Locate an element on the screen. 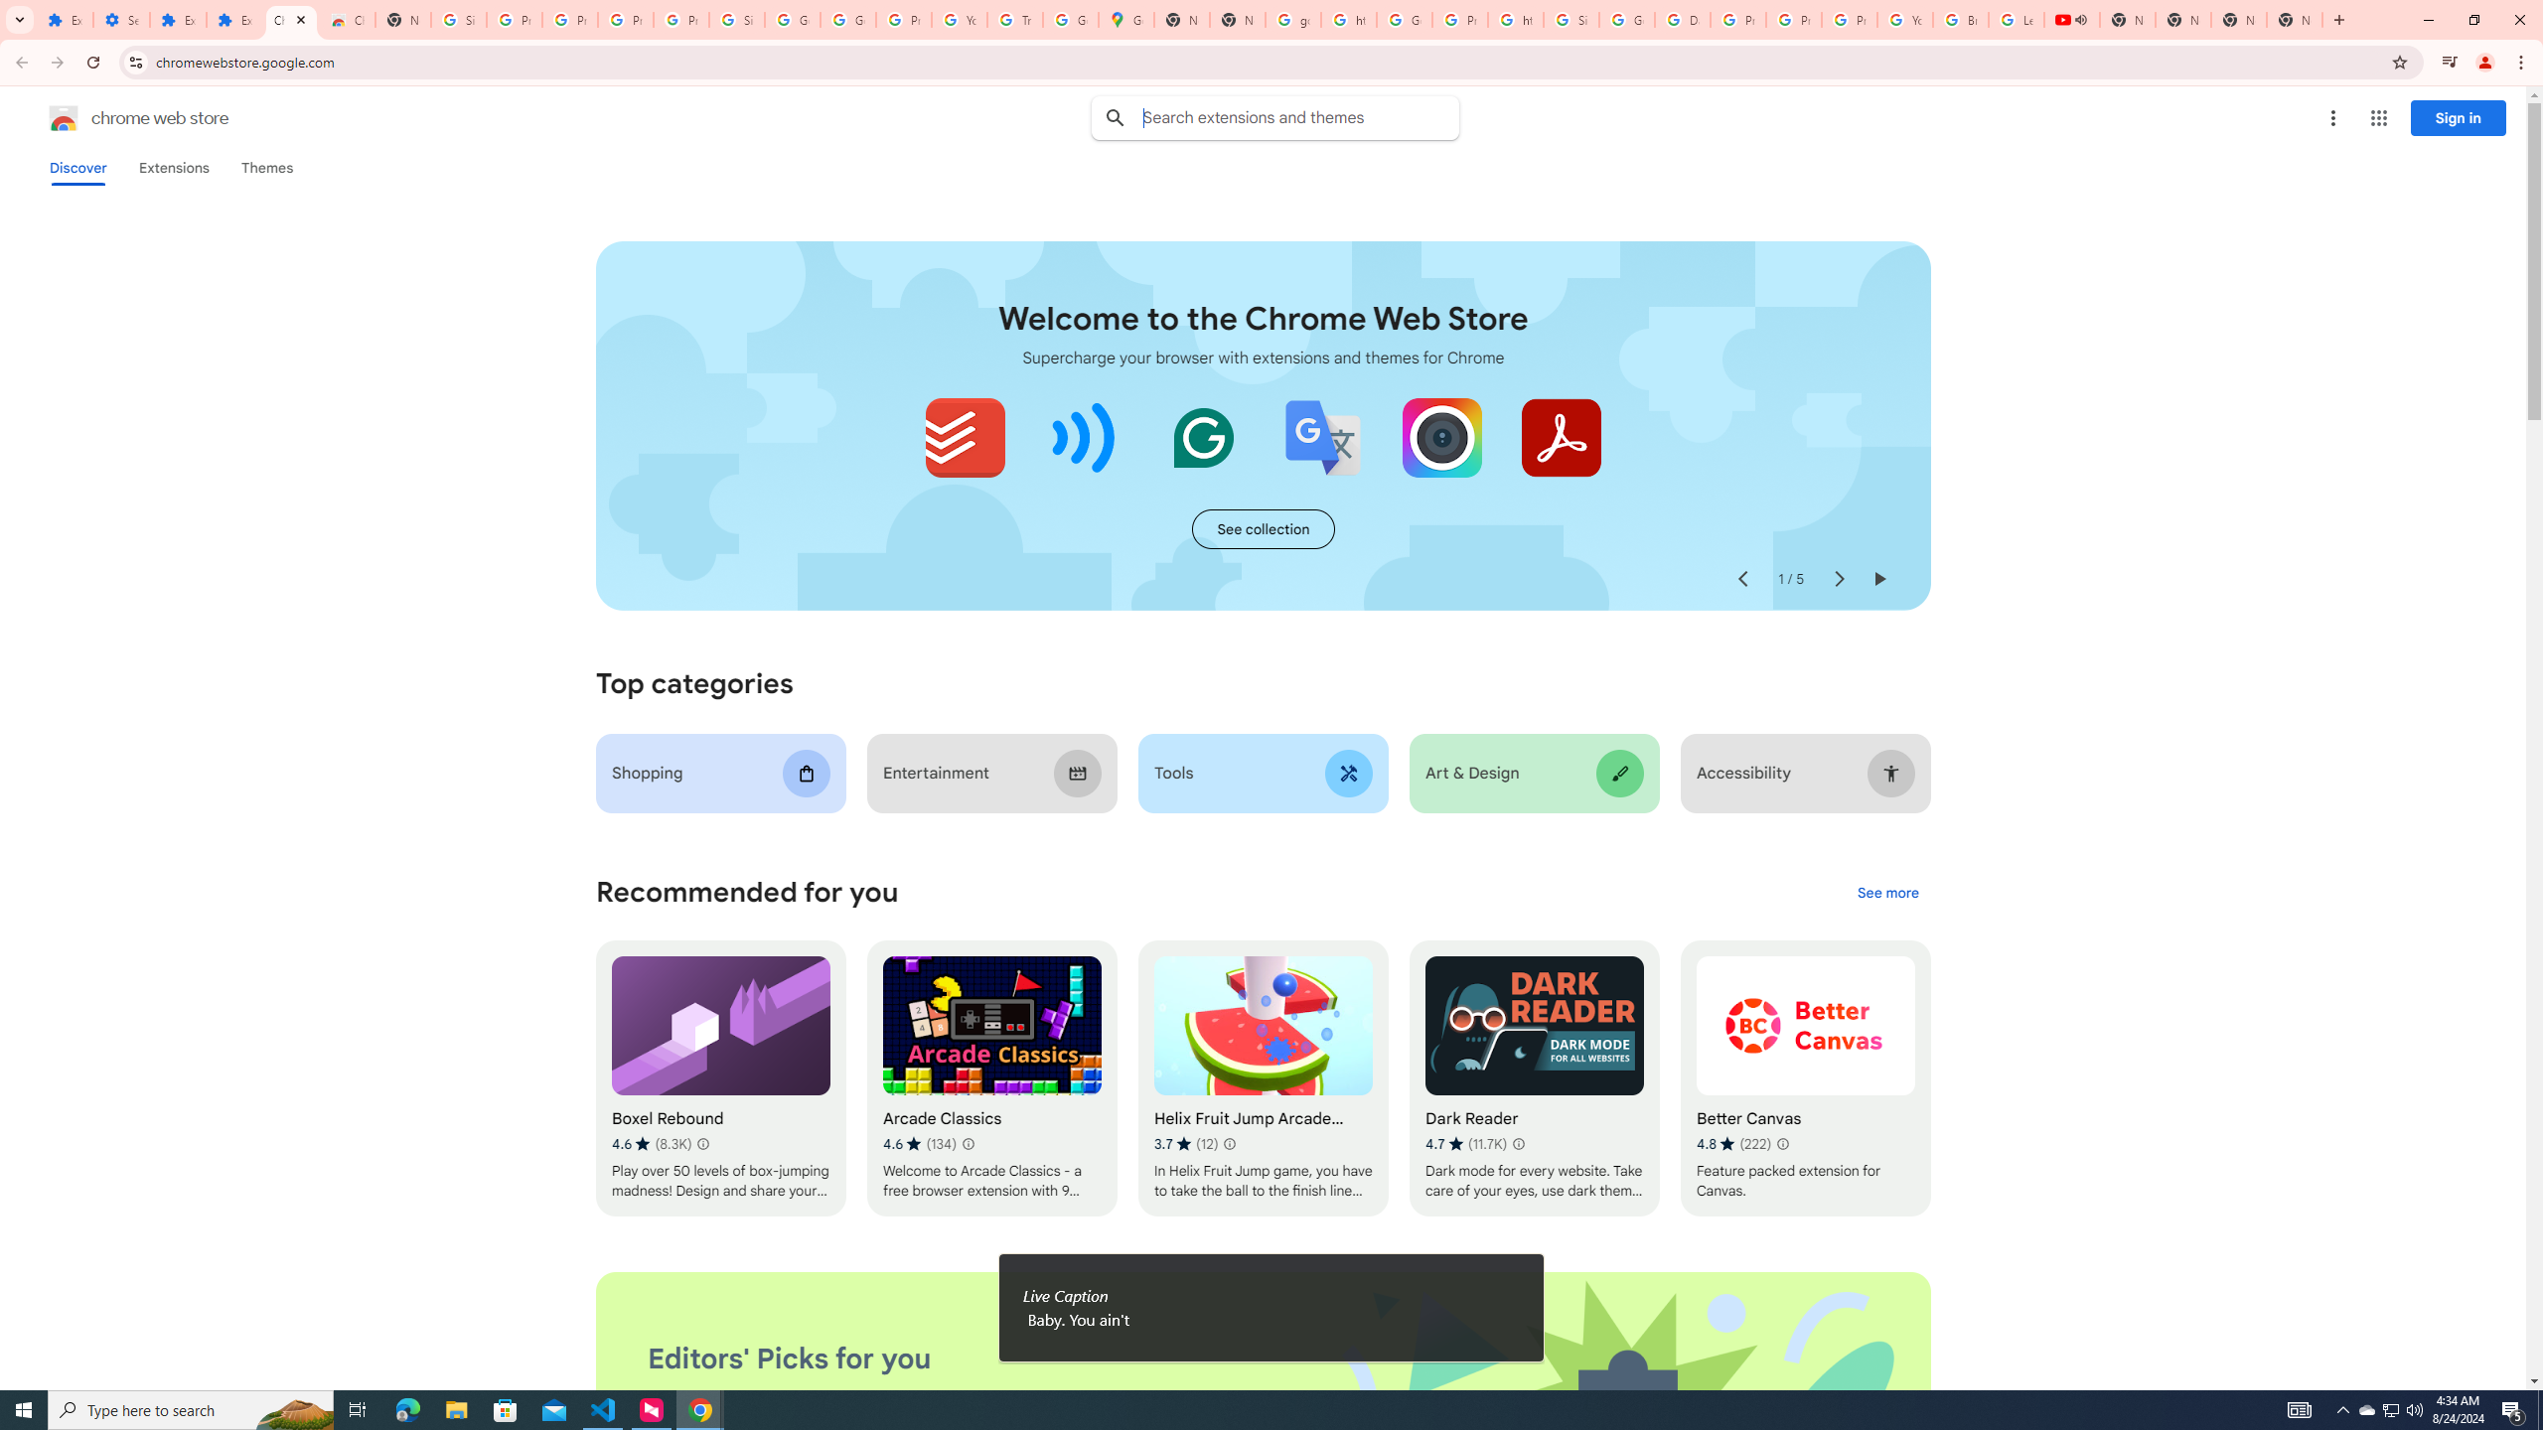  Adobe Acrobat: PDF edit, convert, sign tools is located at coordinates (1560, 437).